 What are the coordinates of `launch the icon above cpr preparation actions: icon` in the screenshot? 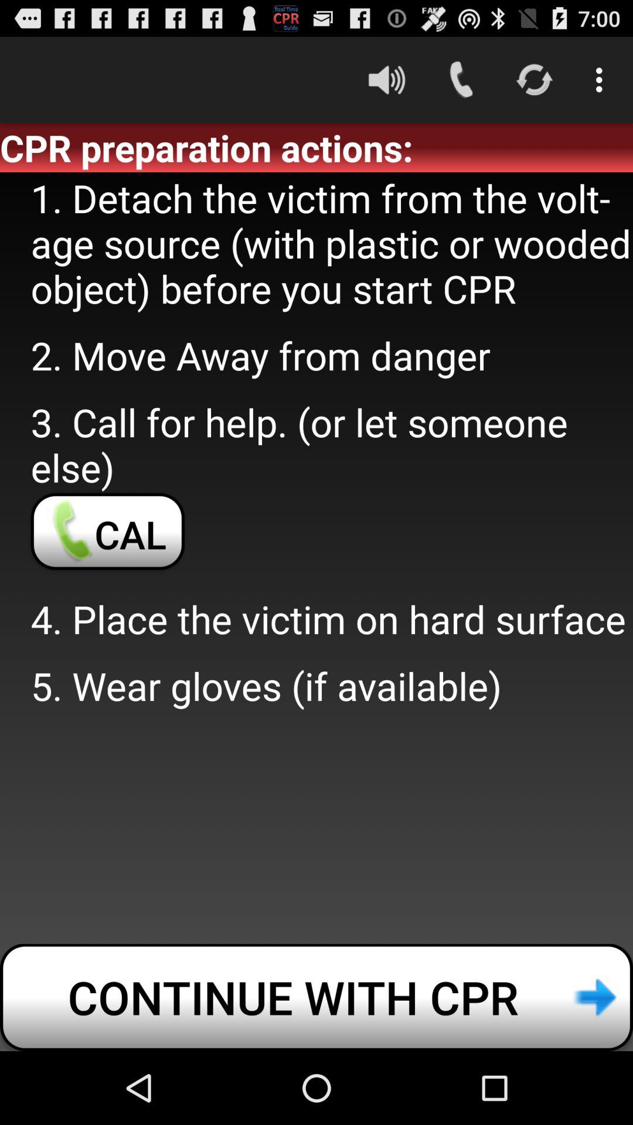 It's located at (603, 80).